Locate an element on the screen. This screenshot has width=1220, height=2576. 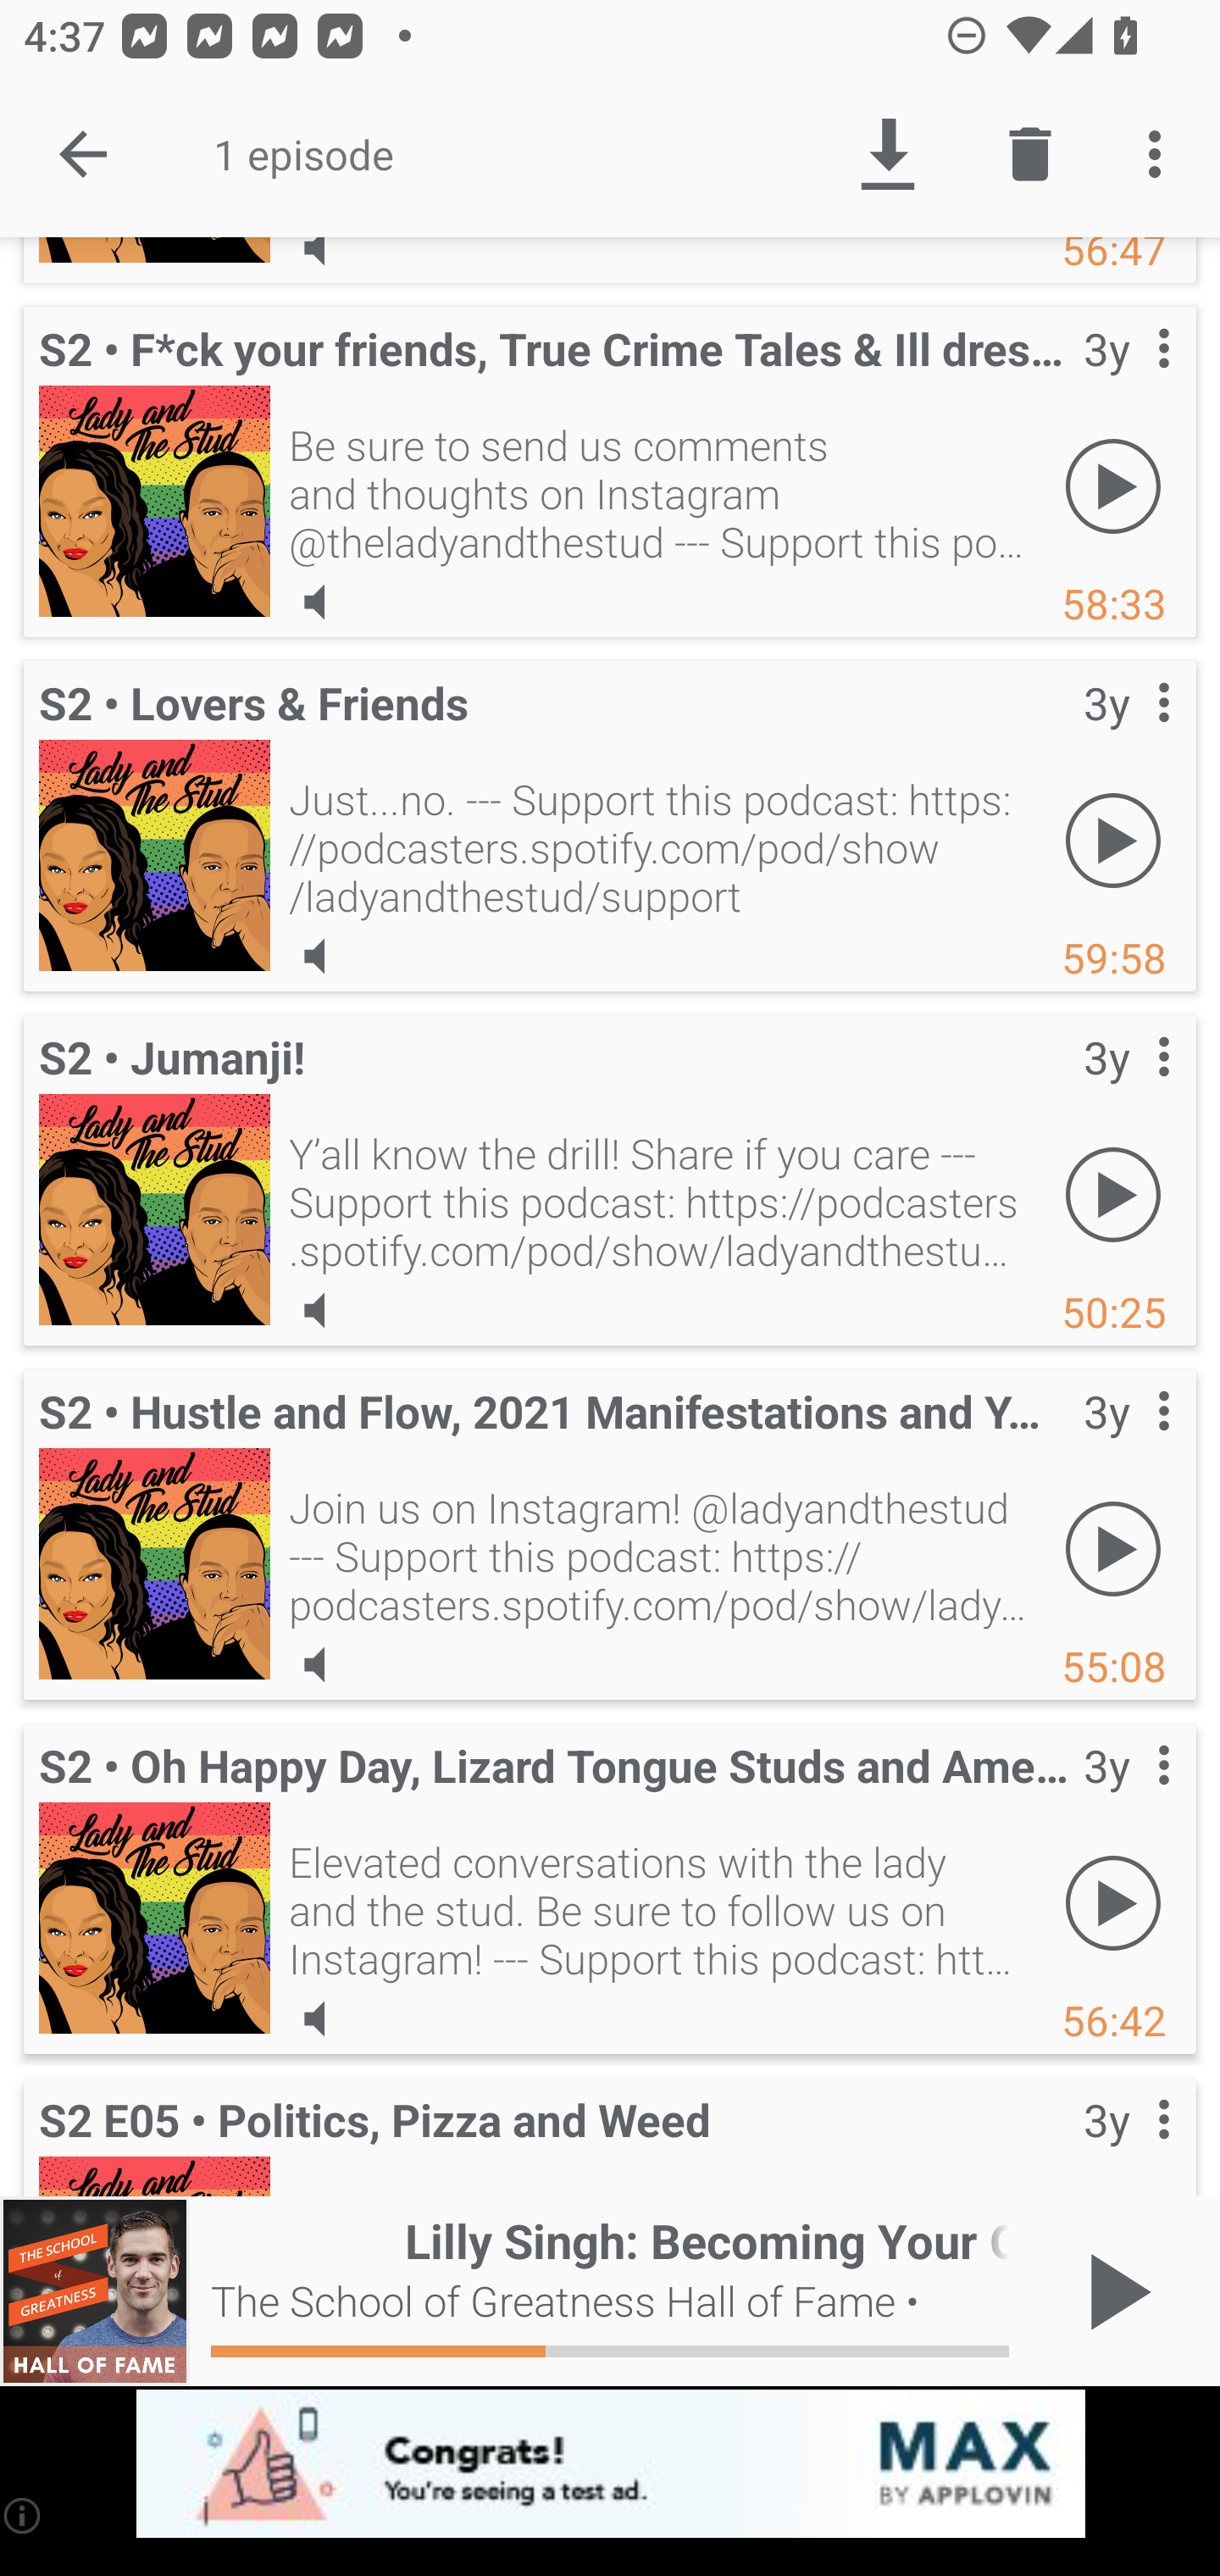
Contextual menu is located at coordinates (1127, 1799).